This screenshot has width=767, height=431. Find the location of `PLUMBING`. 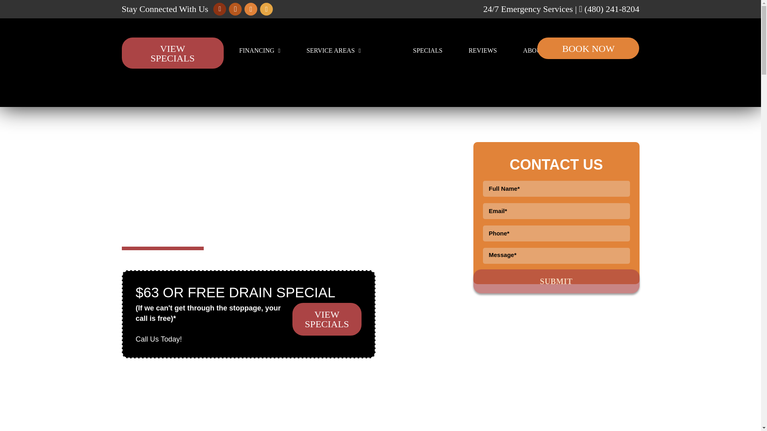

PLUMBING is located at coordinates (193, 51).